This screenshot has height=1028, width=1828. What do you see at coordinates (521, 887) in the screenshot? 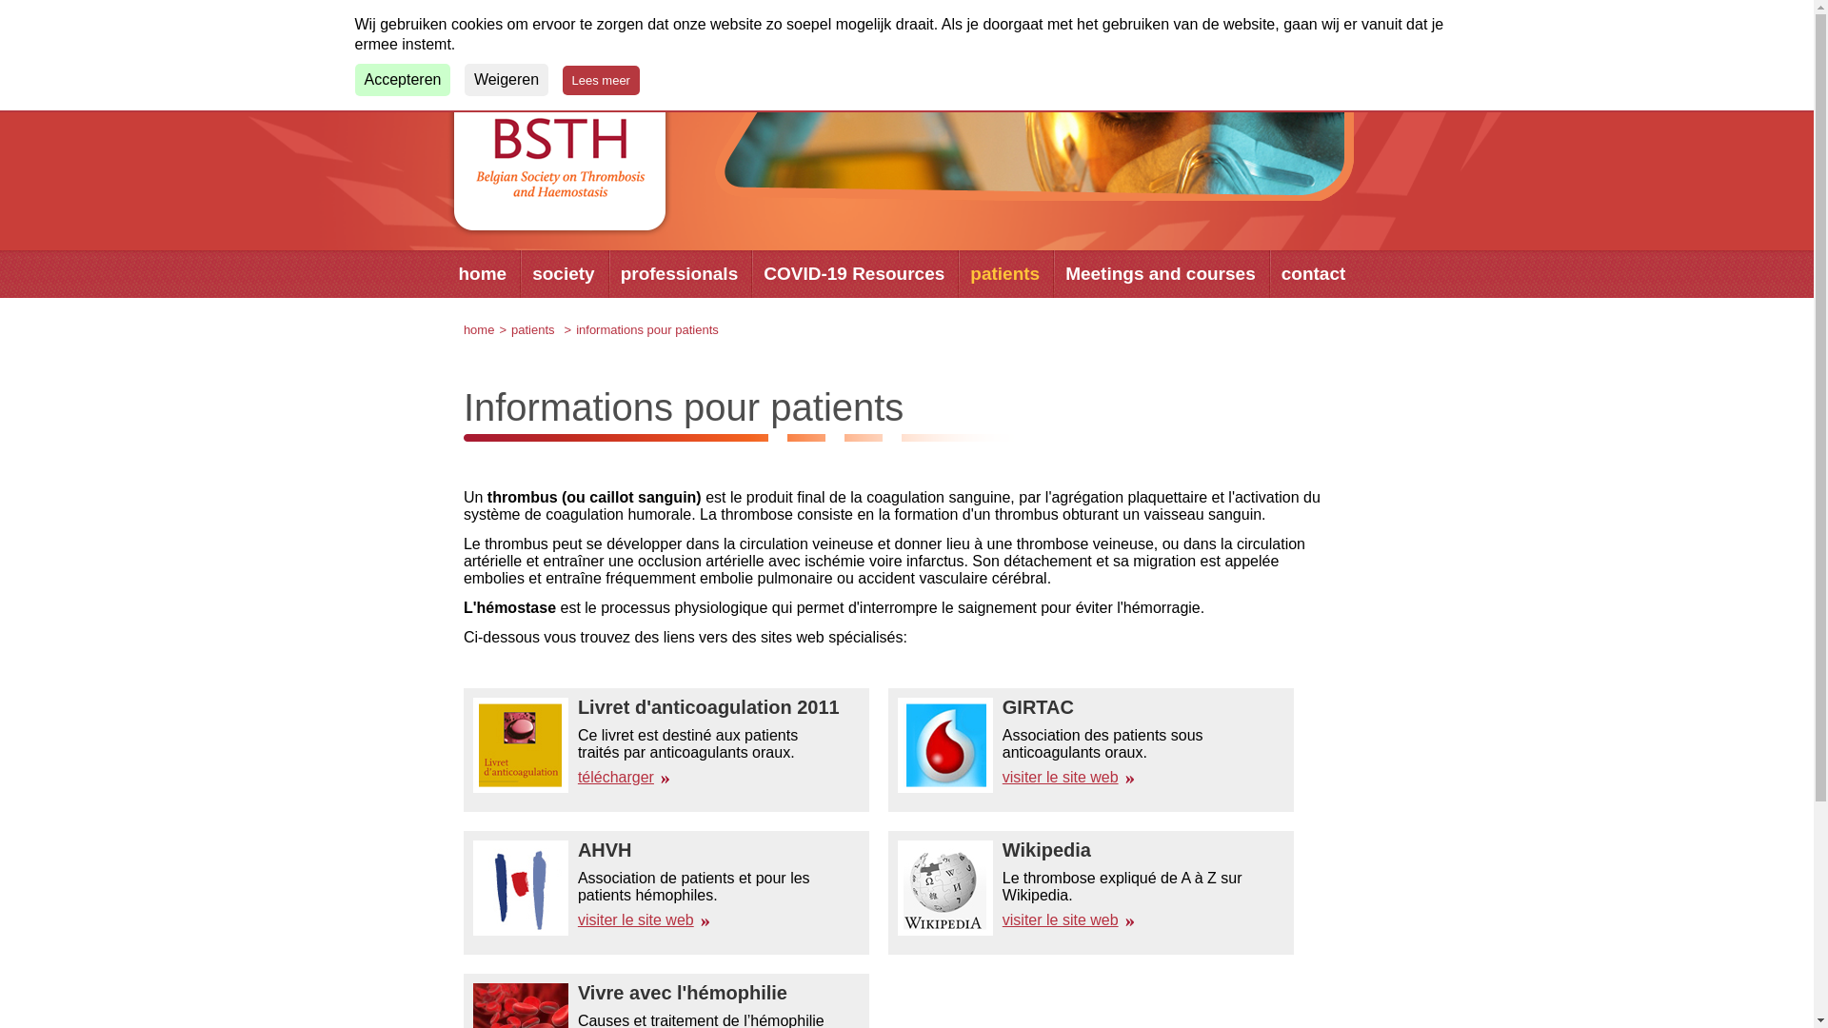
I see `AHVH` at bounding box center [521, 887].